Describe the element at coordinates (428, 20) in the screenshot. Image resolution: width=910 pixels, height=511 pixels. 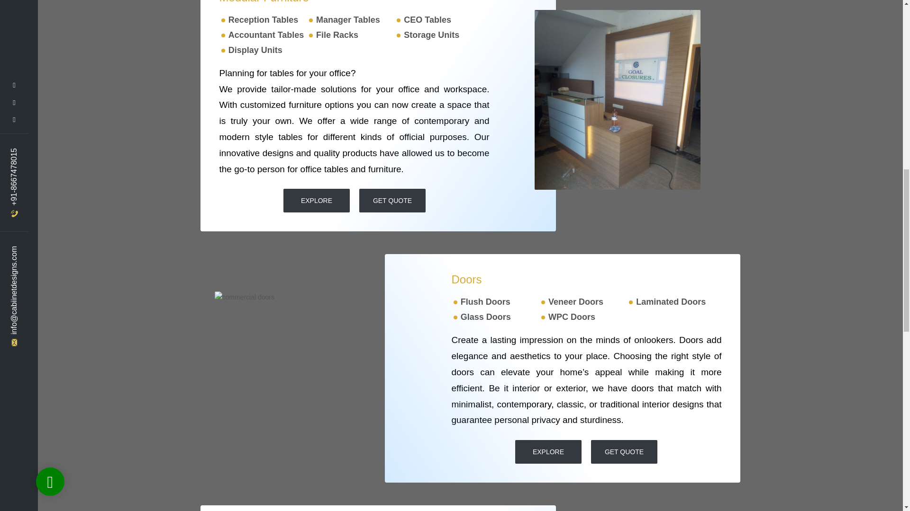
I see `CEO Tables` at that location.